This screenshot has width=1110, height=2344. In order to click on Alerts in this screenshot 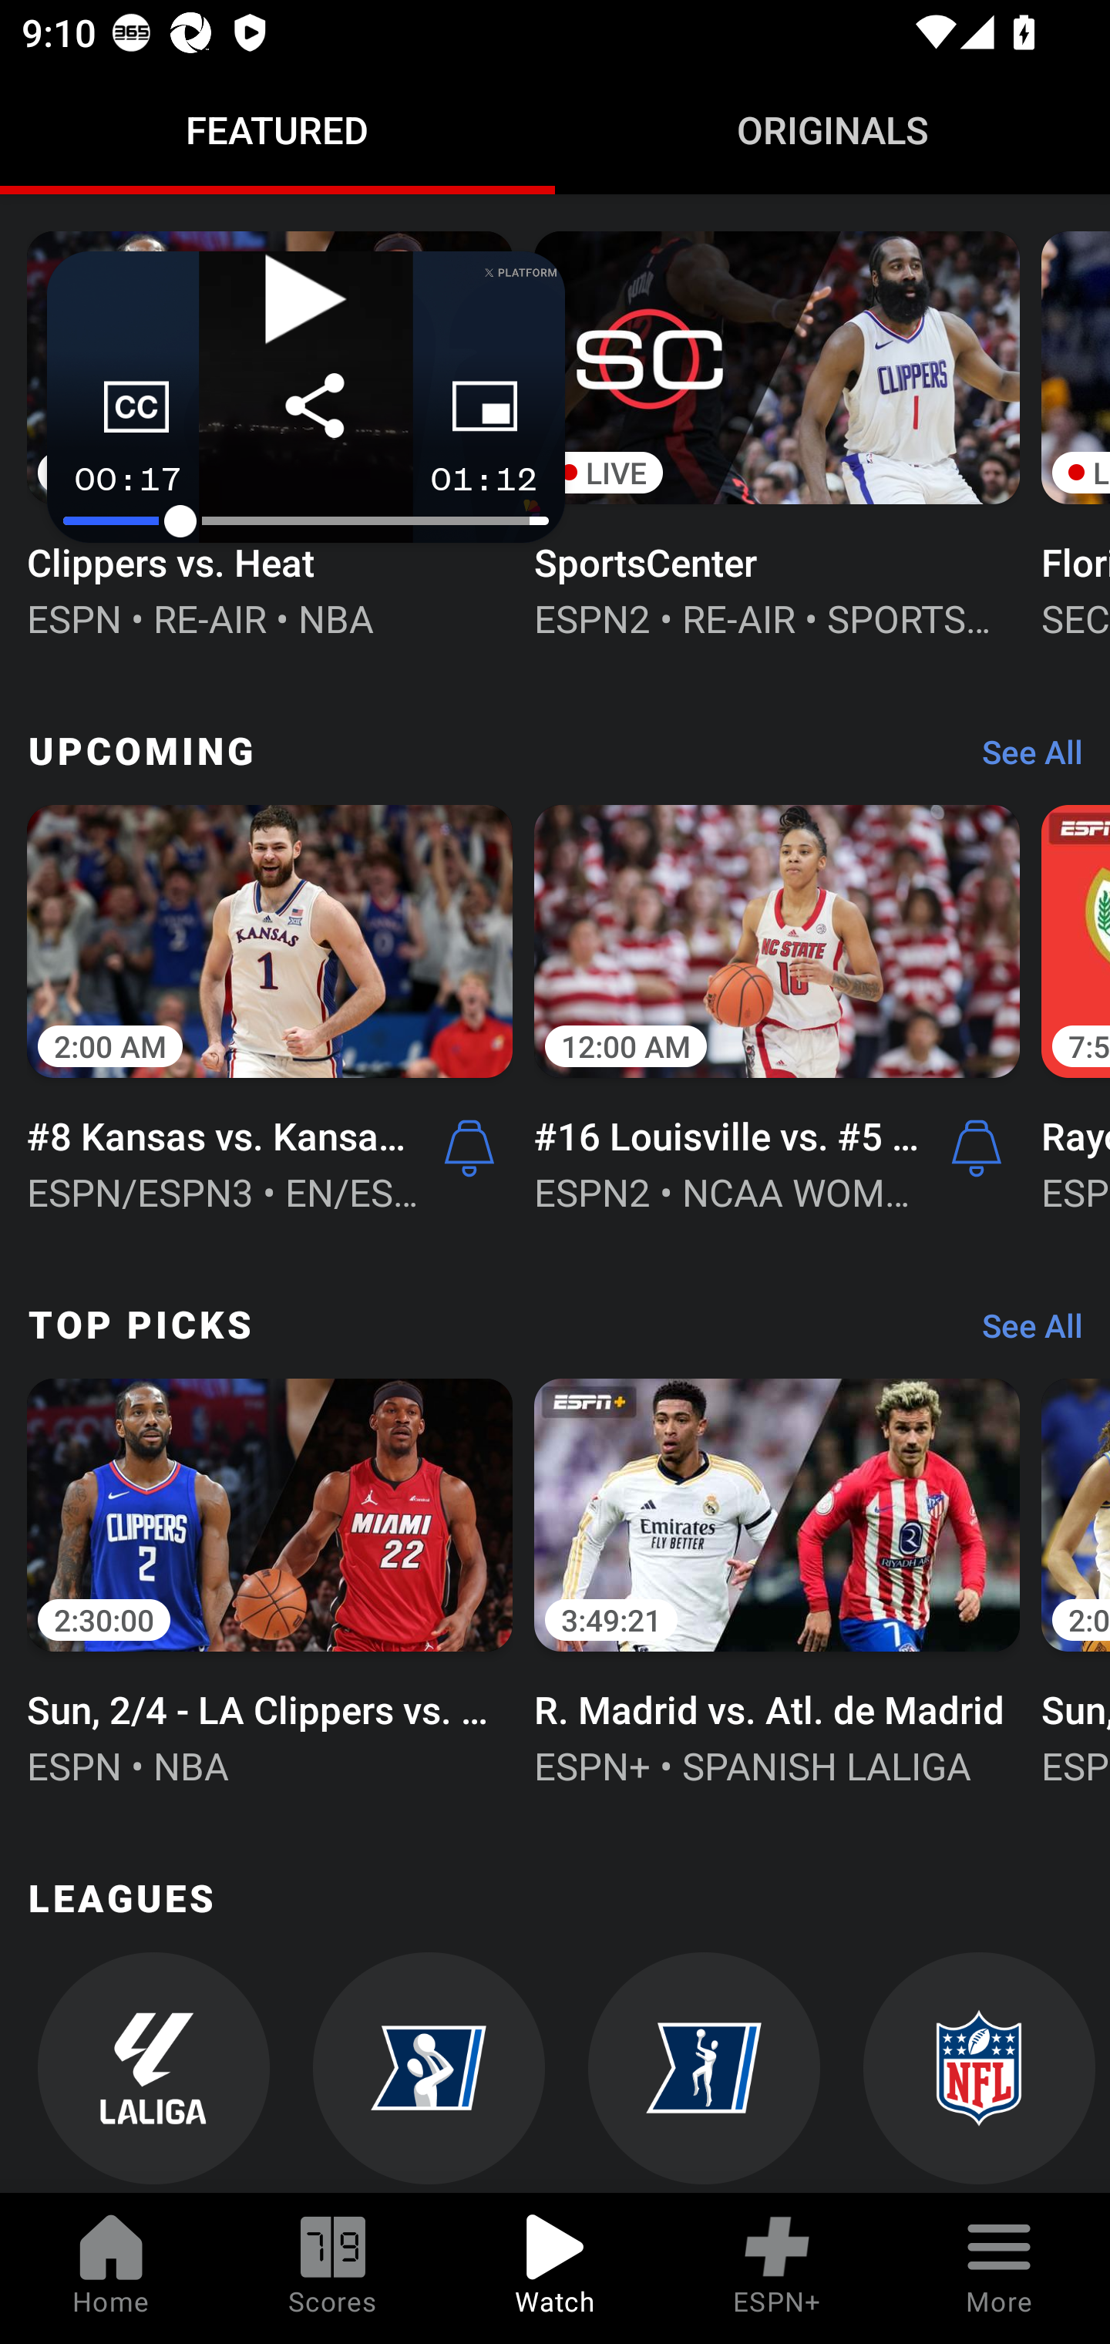, I will do `click(469, 1147)`.